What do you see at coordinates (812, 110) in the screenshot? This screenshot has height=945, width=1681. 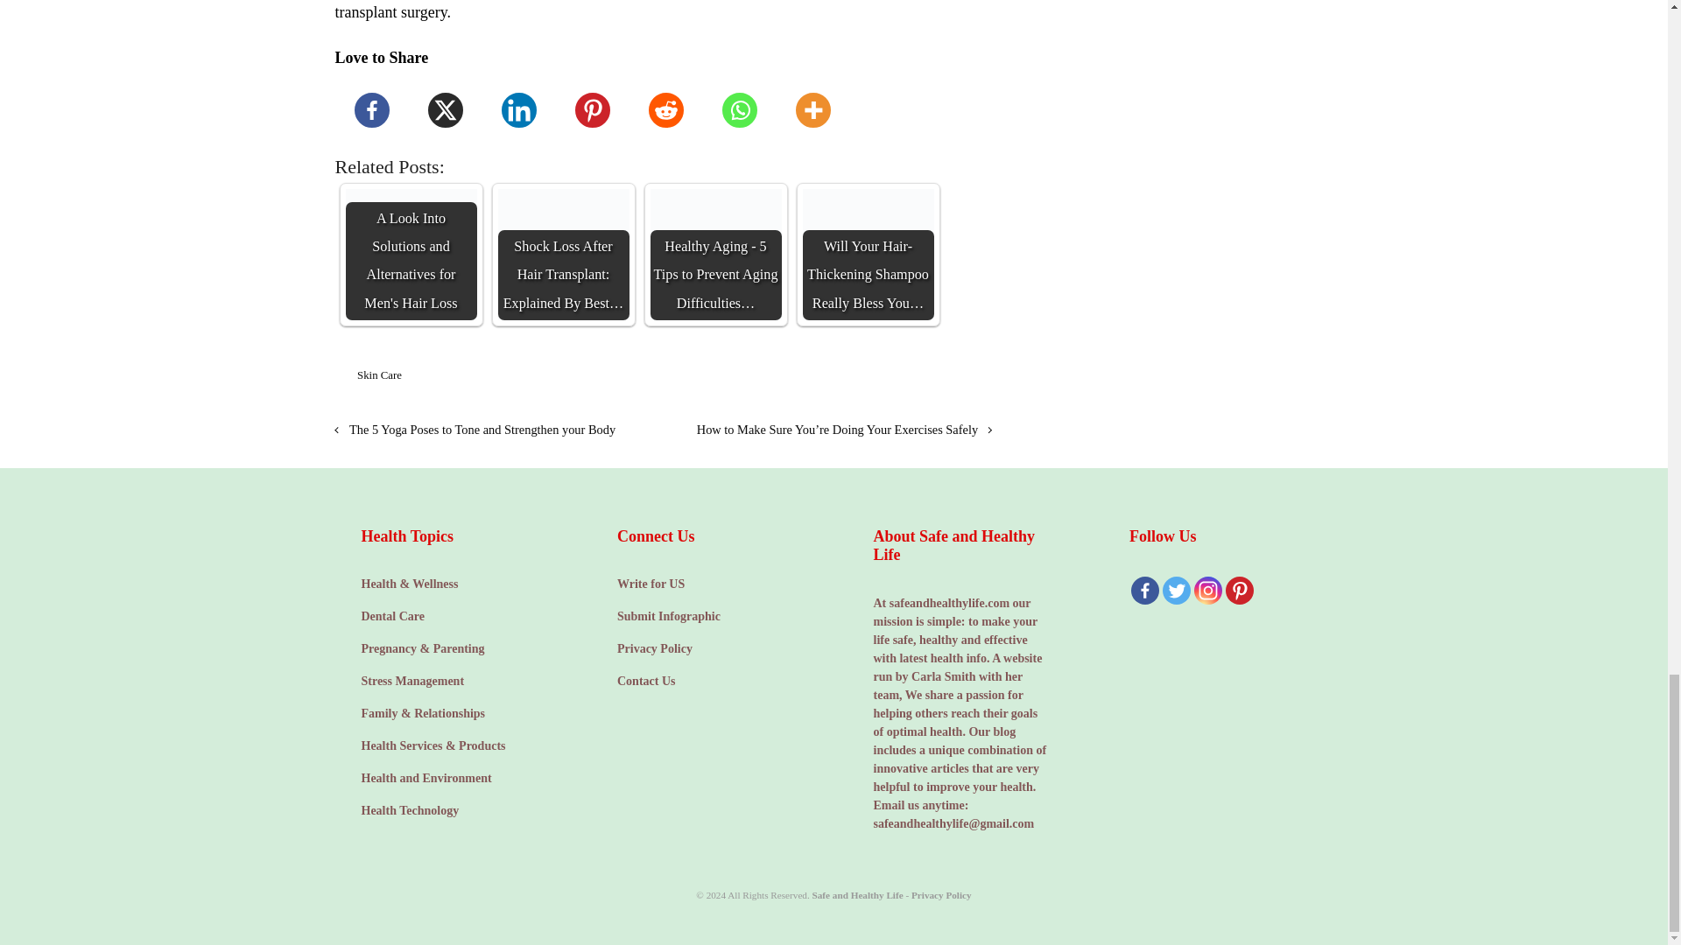 I see `More` at bounding box center [812, 110].